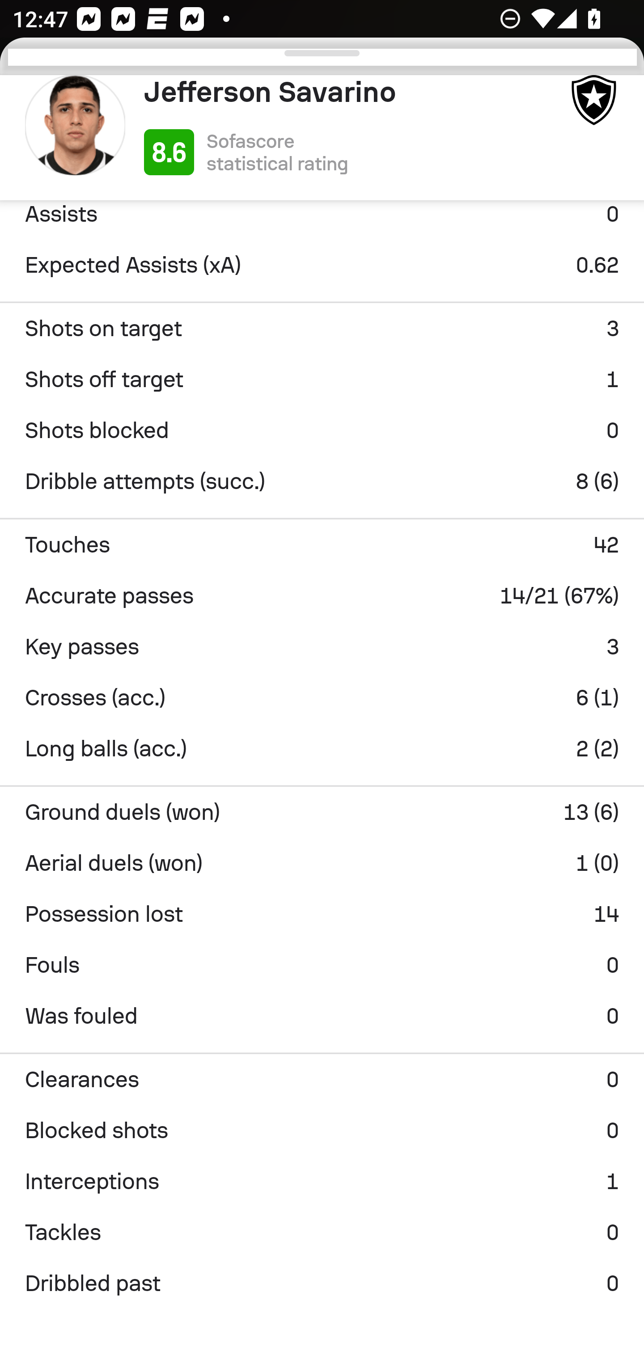 This screenshot has height=1359, width=644. I want to click on Was fouled 0, so click(322, 1016).